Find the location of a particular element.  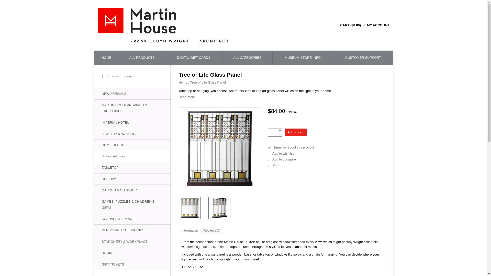

GIFT TICKETS is located at coordinates (132, 264).